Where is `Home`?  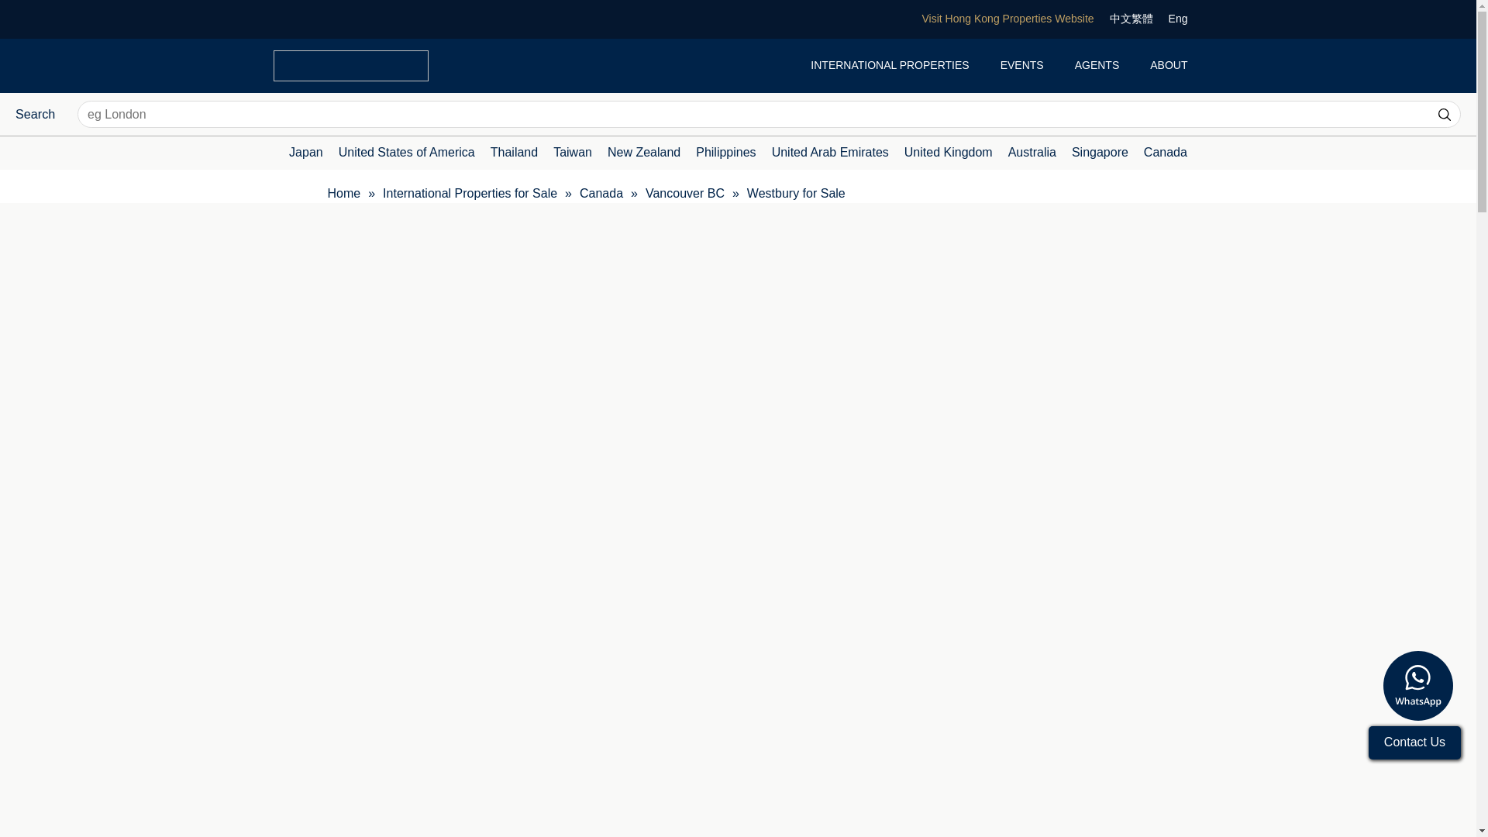
Home is located at coordinates (343, 194).